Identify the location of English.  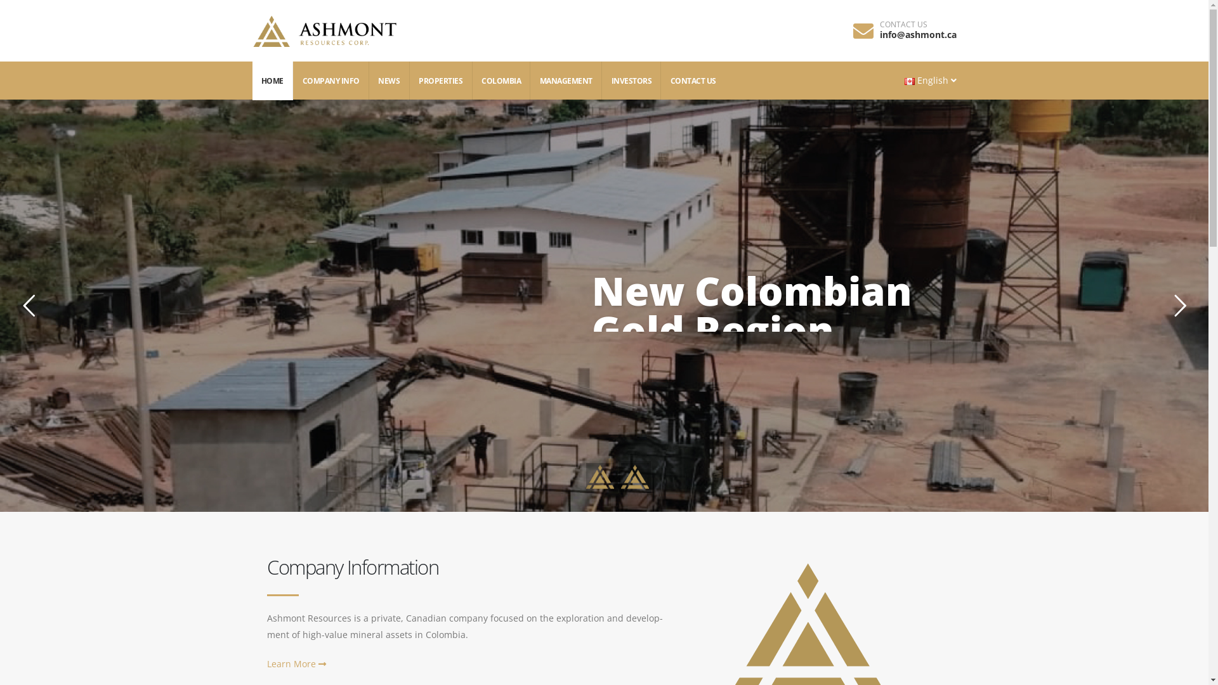
(931, 77).